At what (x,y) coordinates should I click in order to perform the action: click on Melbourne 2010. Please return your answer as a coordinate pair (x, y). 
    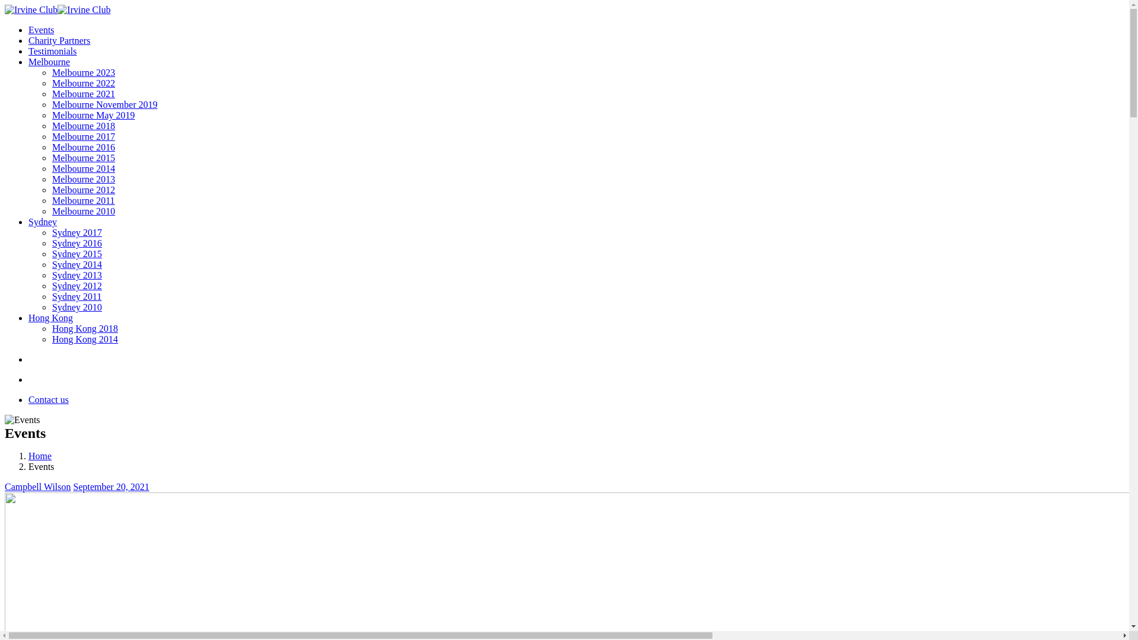
    Looking at the image, I should click on (84, 211).